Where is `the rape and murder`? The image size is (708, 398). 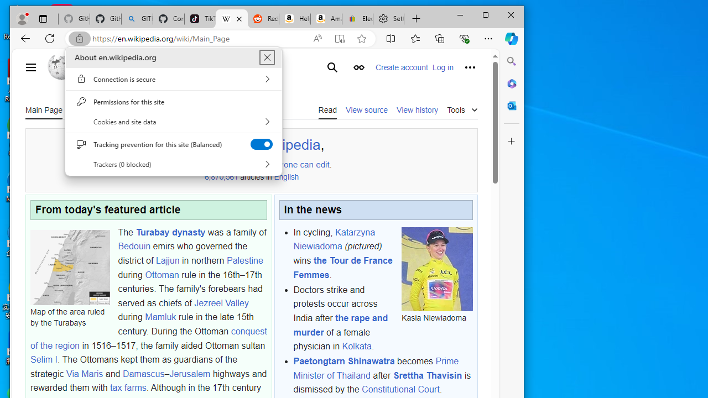
the rape and murder is located at coordinates (340, 324).